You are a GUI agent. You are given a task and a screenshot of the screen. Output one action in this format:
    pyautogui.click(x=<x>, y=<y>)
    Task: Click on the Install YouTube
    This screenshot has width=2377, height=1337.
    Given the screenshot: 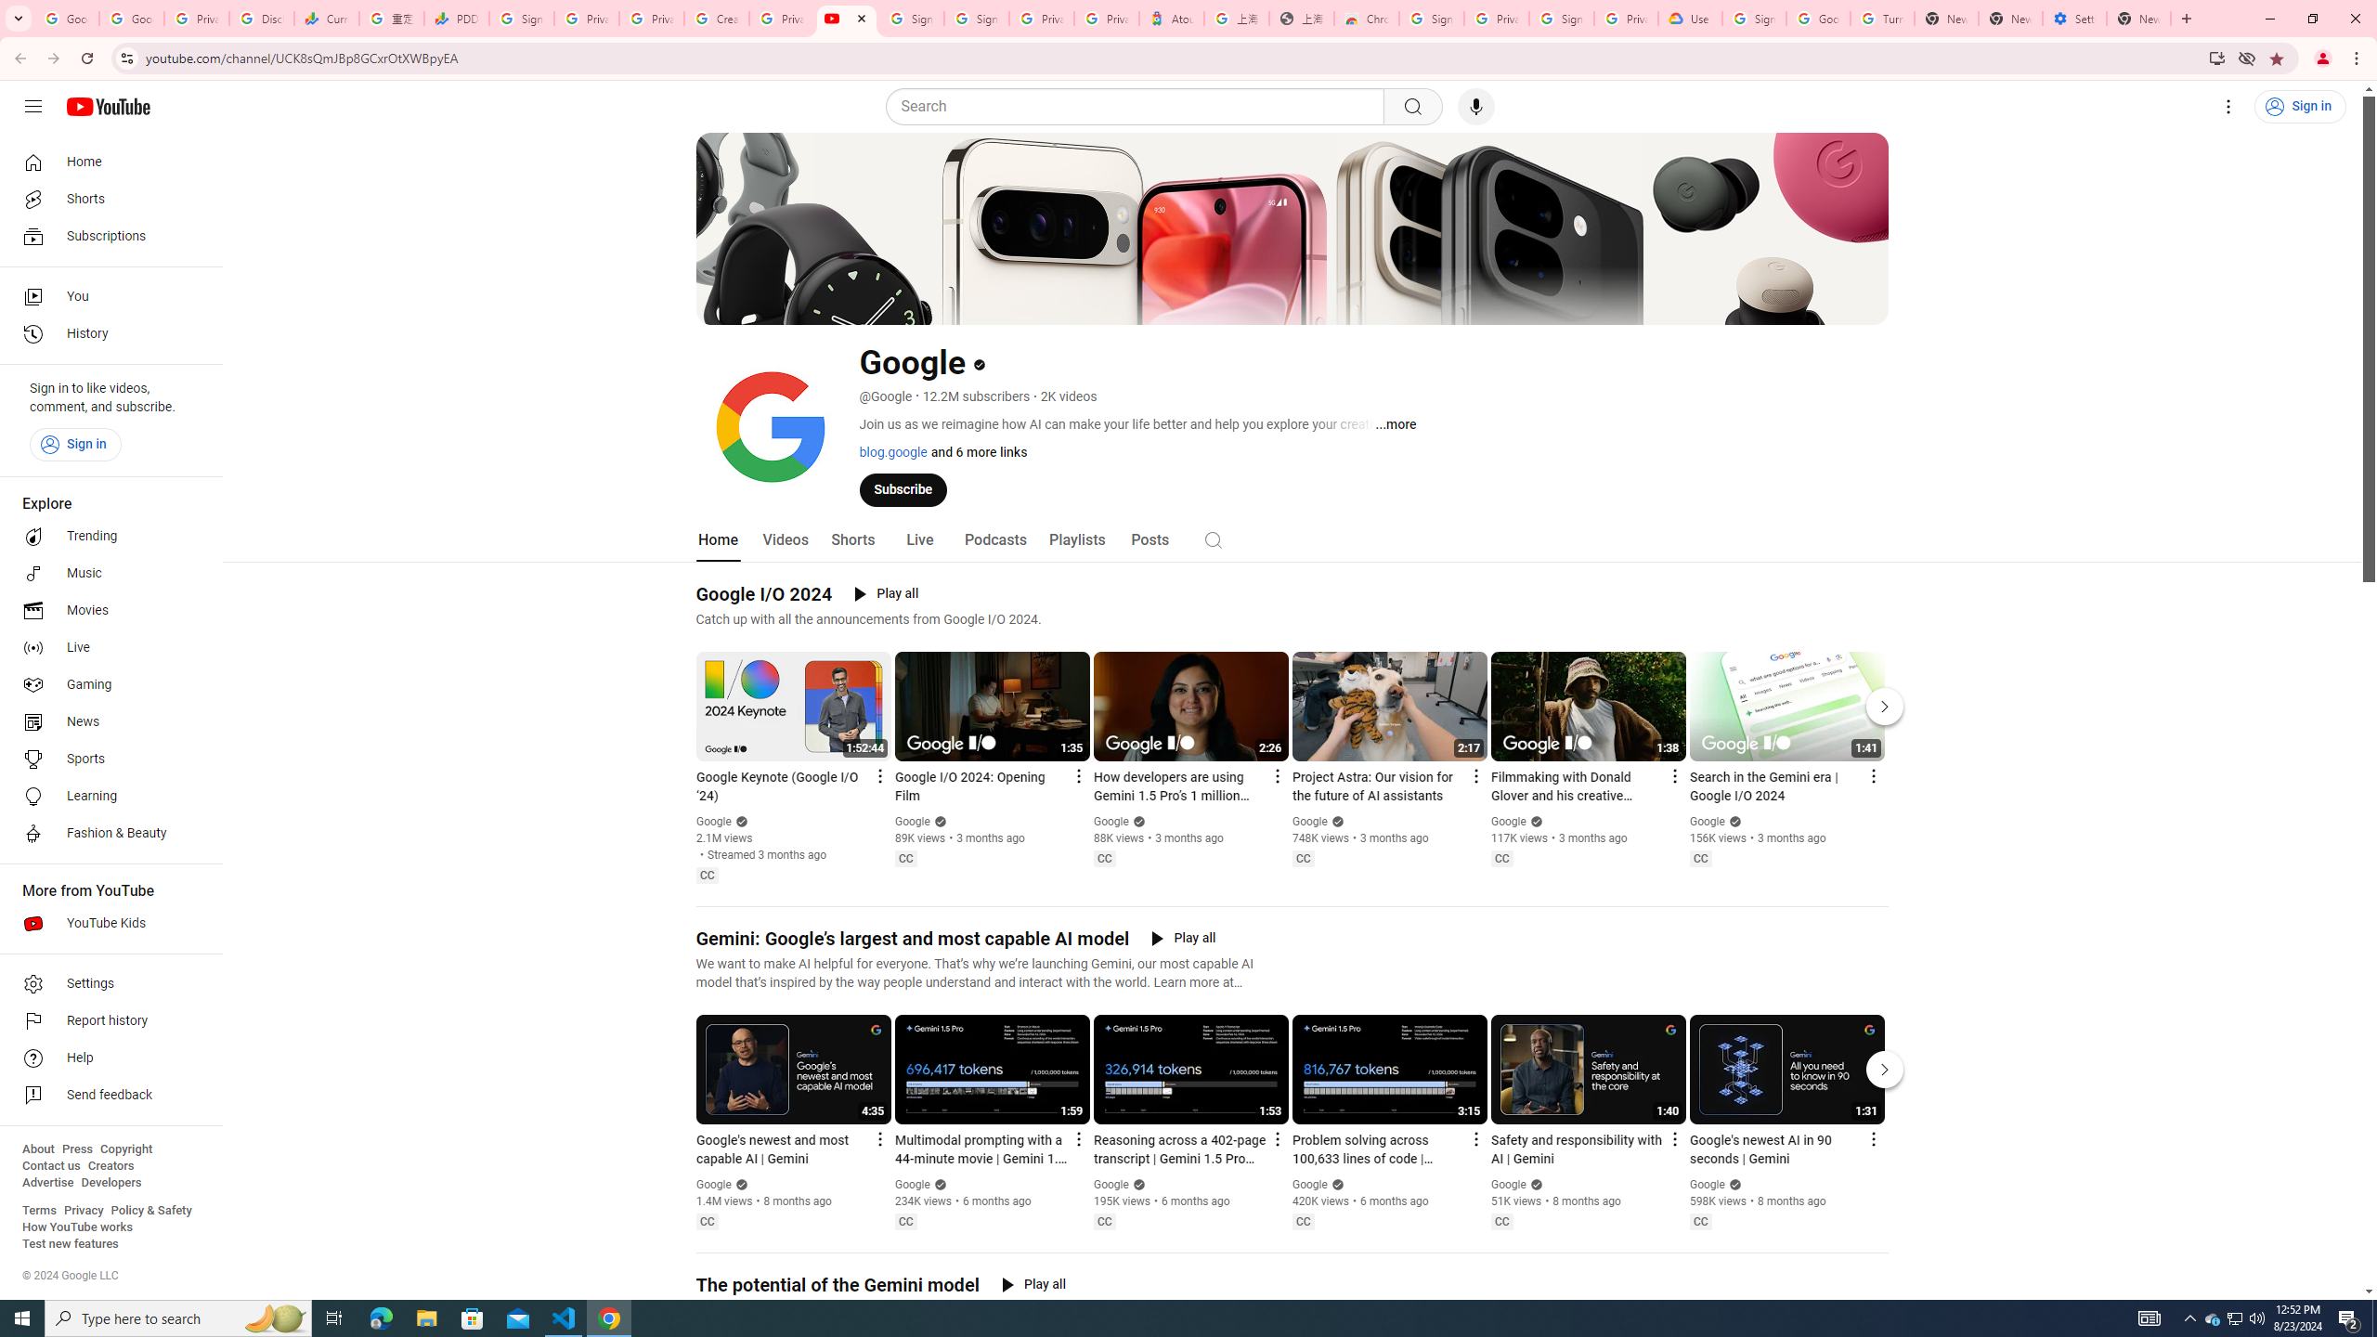 What is the action you would take?
    pyautogui.click(x=2217, y=58)
    